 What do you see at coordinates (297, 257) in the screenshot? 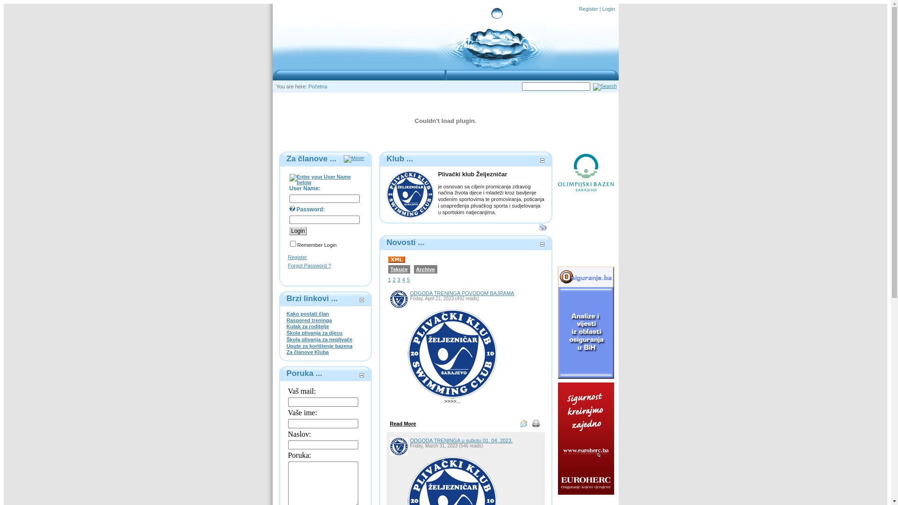
I see `Register` at bounding box center [297, 257].